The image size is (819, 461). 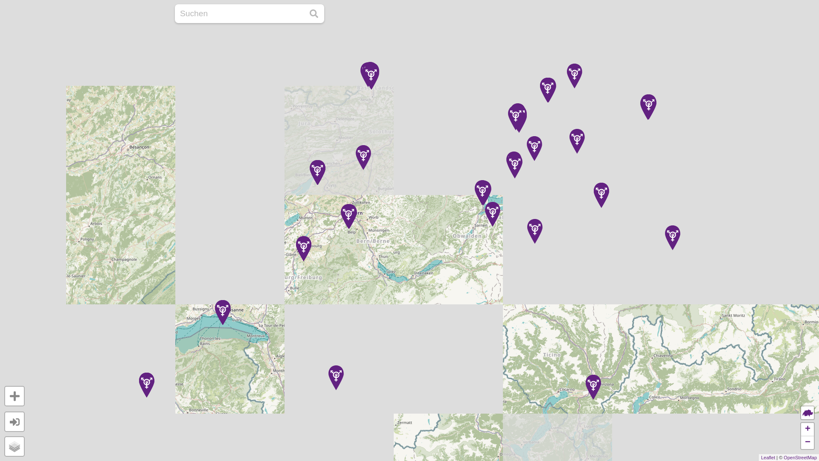 What do you see at coordinates (807, 429) in the screenshot?
I see `+` at bounding box center [807, 429].